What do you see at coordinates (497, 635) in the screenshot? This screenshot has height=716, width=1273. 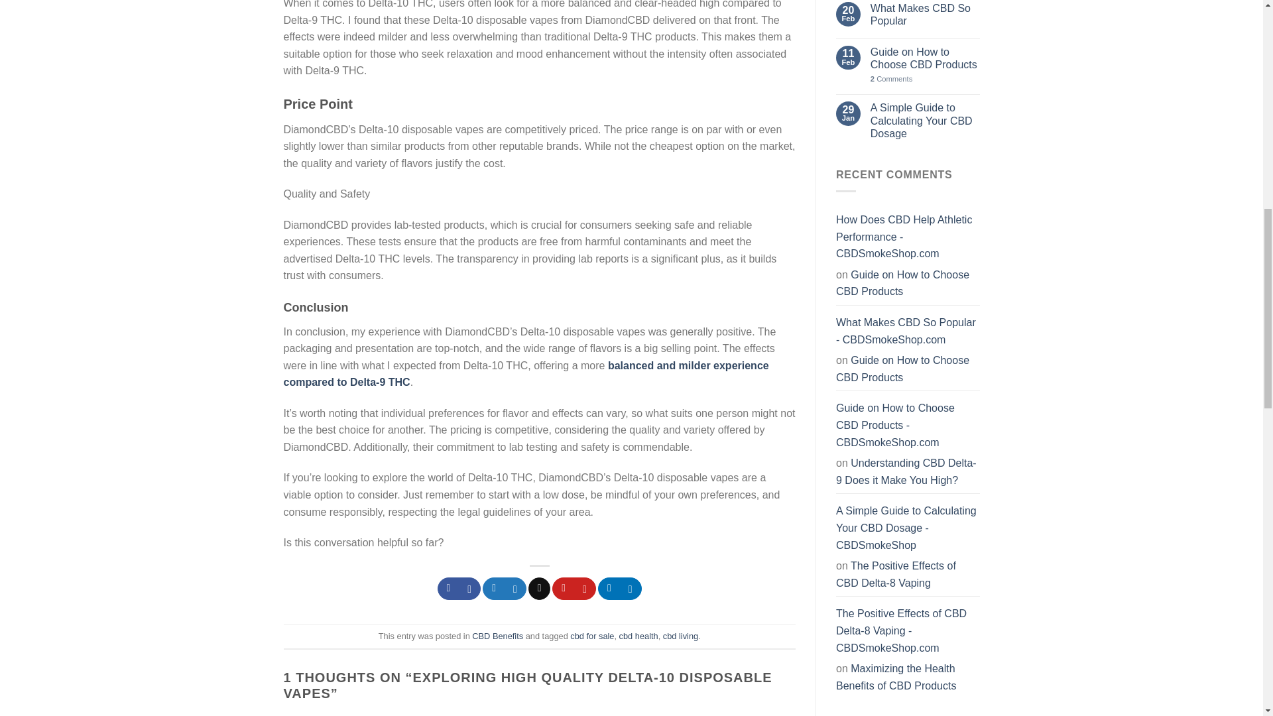 I see `CBD Benefits` at bounding box center [497, 635].